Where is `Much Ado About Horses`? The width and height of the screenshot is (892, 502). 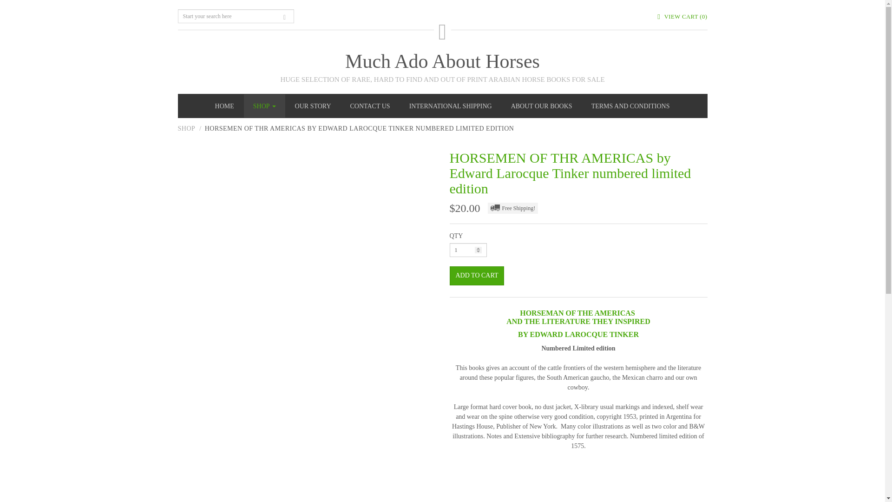
Much Ado About Horses is located at coordinates (442, 61).